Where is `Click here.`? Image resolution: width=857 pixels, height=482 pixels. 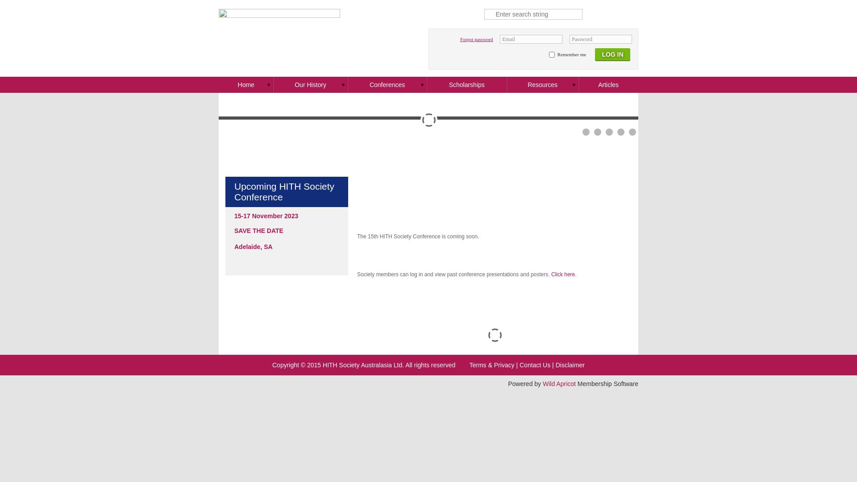
Click here. is located at coordinates (564, 274).